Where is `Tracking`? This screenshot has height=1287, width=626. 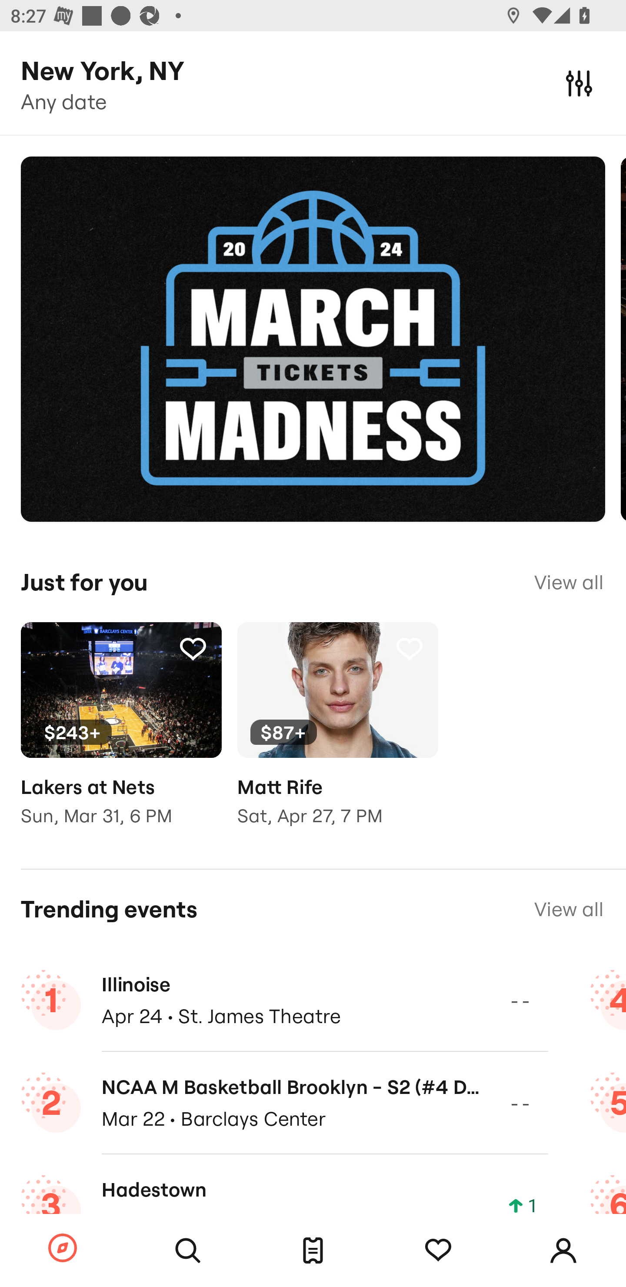 Tracking is located at coordinates (438, 1250).